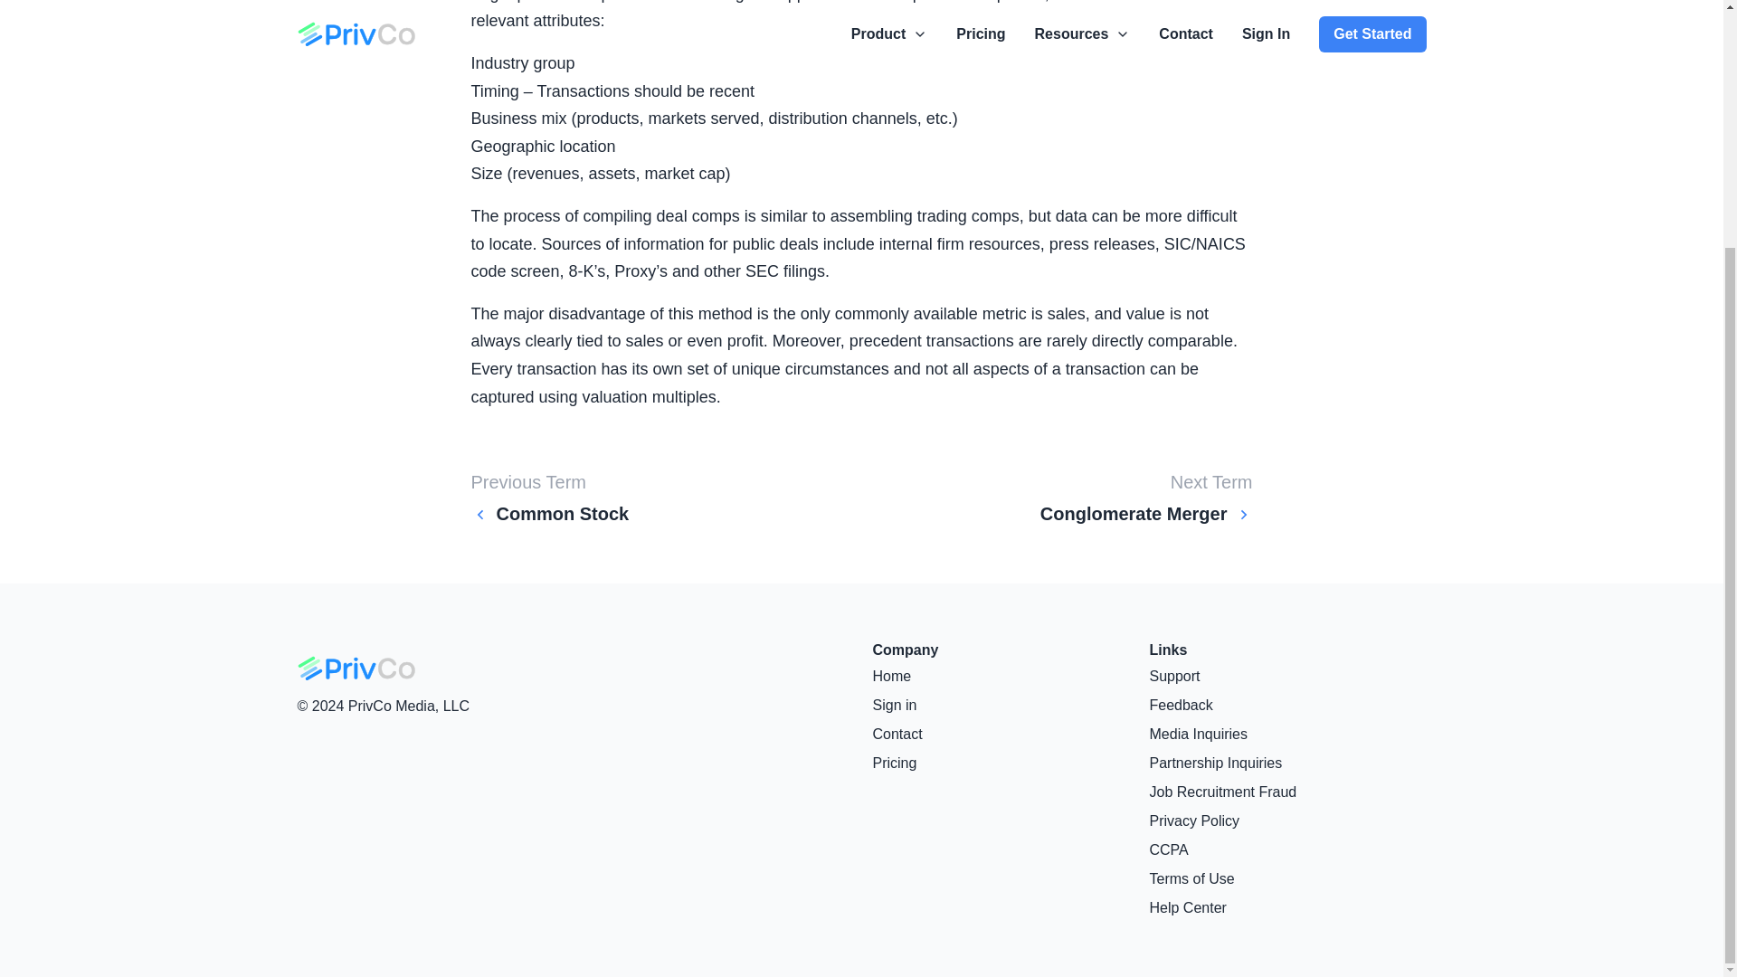 This screenshot has height=977, width=1737. Describe the element at coordinates (1010, 705) in the screenshot. I see `Sign in` at that location.